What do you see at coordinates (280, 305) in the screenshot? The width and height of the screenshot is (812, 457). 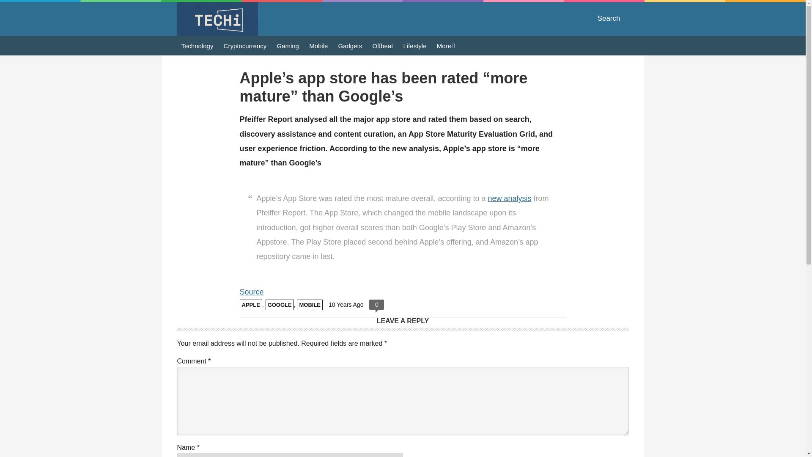 I see `GOOGLE` at bounding box center [280, 305].